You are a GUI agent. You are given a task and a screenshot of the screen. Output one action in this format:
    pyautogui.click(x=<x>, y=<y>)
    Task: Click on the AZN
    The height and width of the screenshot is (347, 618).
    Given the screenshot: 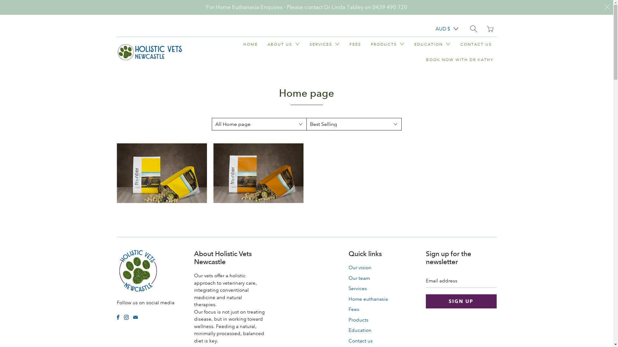 What is the action you would take?
    pyautogui.click(x=447, y=145)
    